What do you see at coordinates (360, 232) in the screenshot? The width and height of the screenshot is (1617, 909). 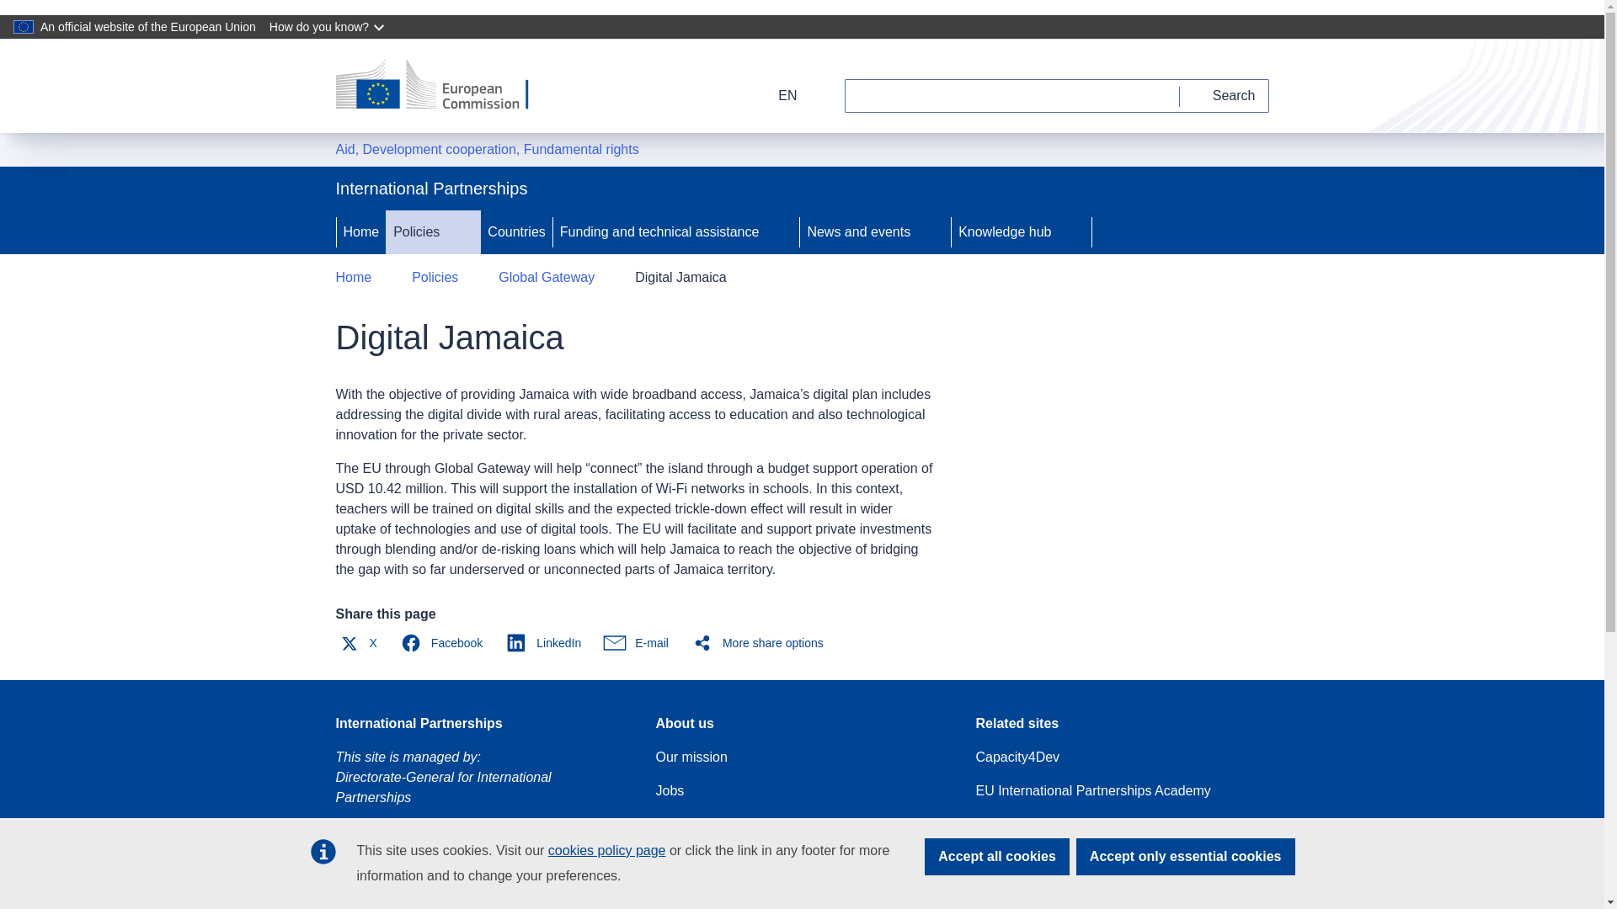 I see `Home` at bounding box center [360, 232].